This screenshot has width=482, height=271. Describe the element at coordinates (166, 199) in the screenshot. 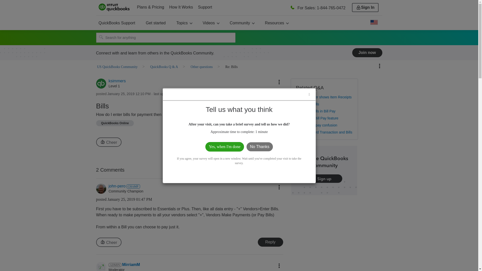

I see `Posted on` at that location.